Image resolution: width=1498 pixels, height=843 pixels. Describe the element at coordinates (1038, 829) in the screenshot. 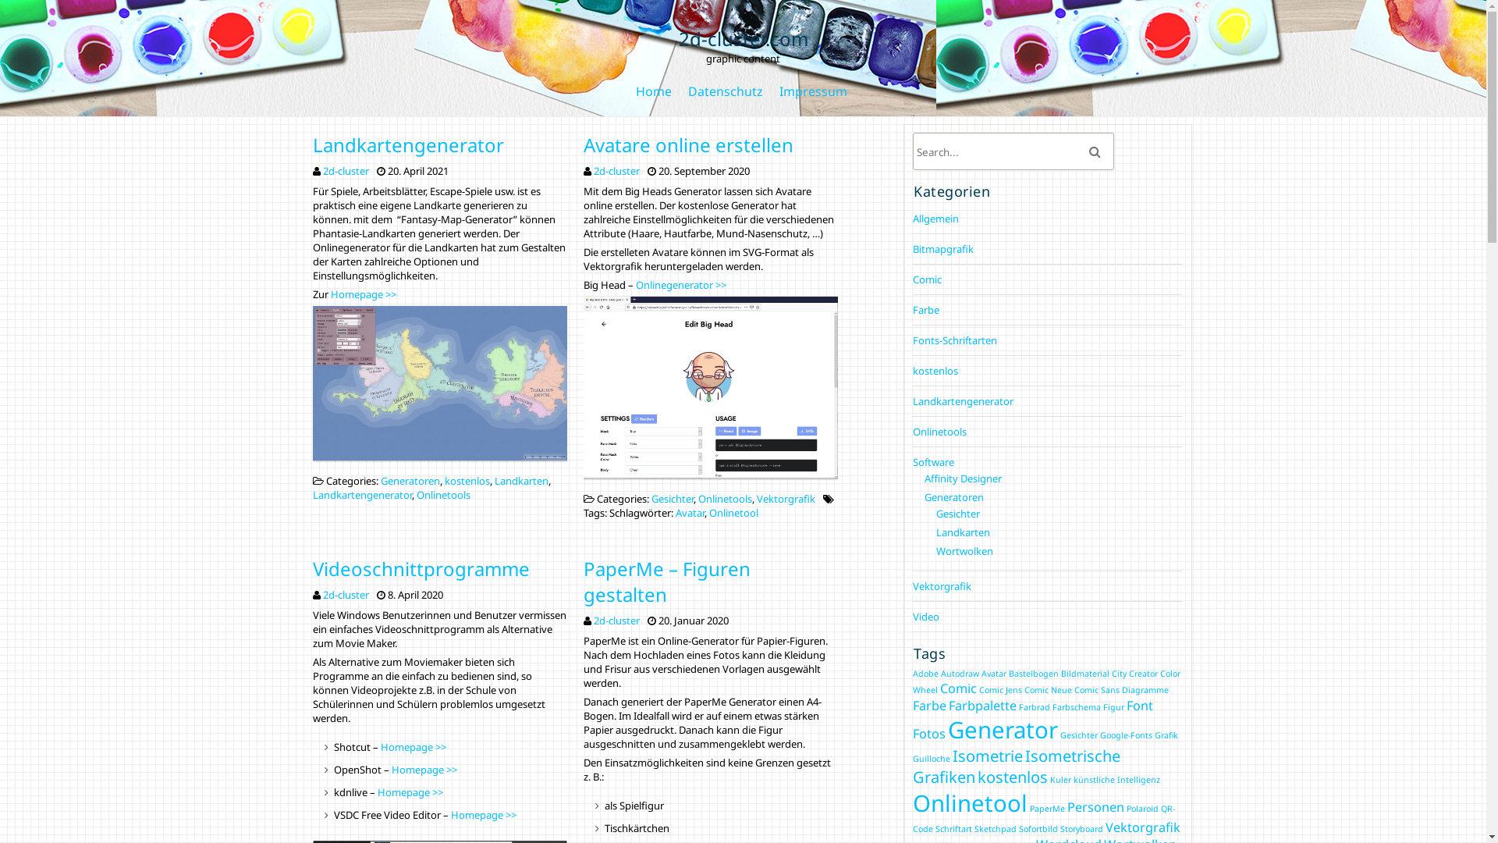

I see `Sofortbild` at that location.